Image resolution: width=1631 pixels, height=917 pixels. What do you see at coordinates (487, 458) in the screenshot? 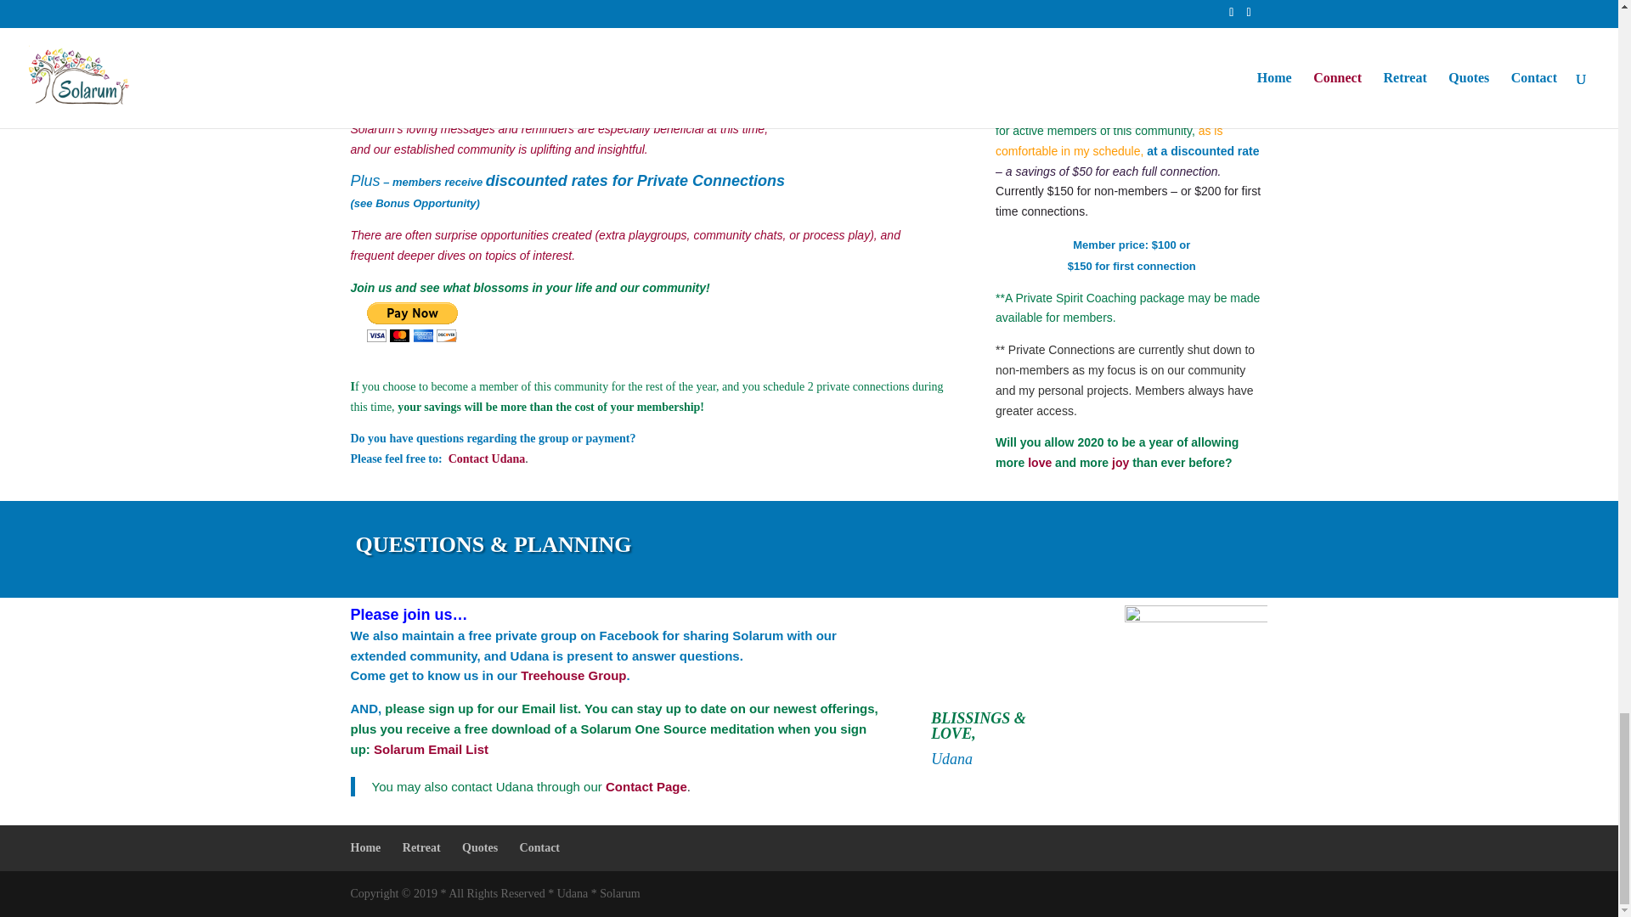
I see `Contact Udana` at bounding box center [487, 458].